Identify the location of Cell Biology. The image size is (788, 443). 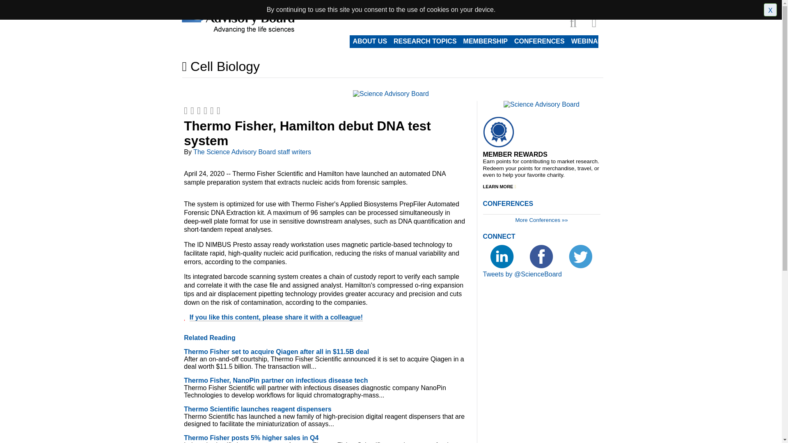
(392, 68).